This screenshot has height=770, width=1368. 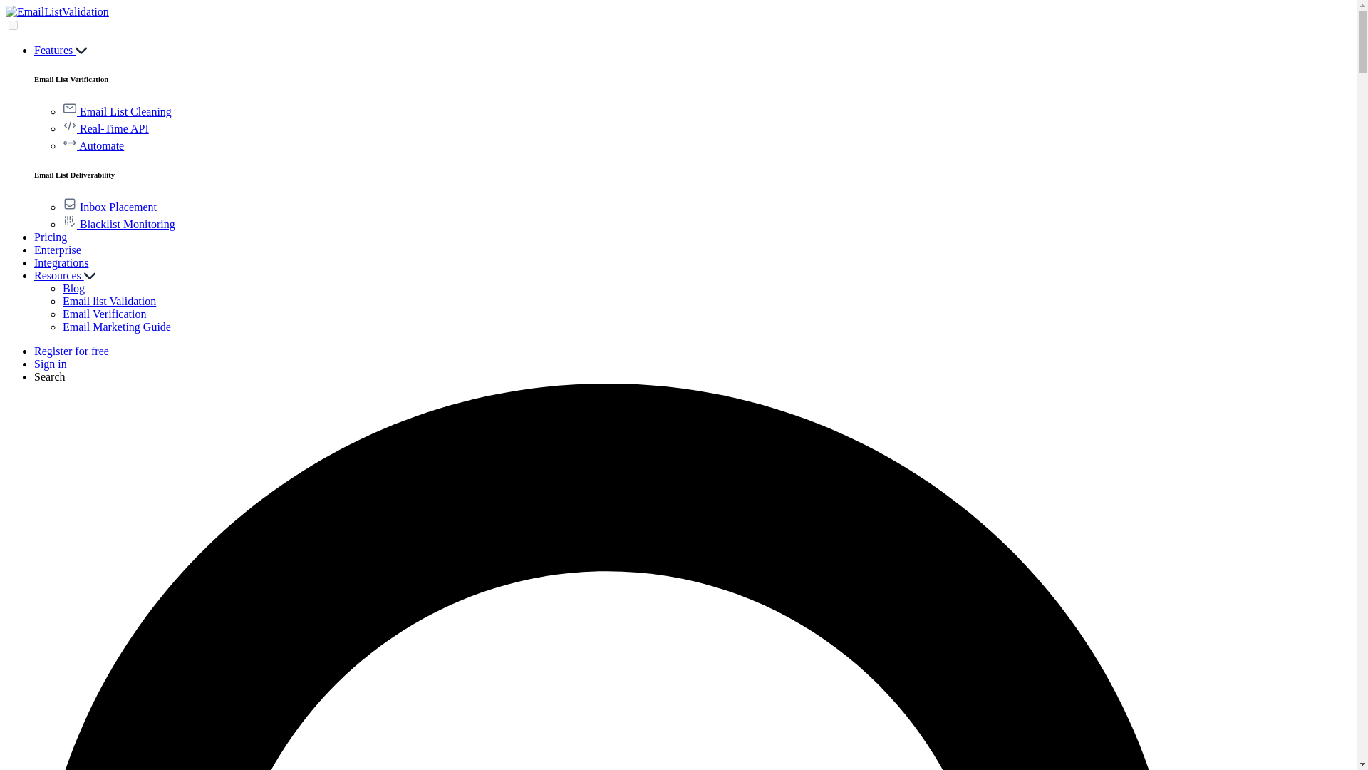 What do you see at coordinates (118, 224) in the screenshot?
I see `Blacklist Monitoring` at bounding box center [118, 224].